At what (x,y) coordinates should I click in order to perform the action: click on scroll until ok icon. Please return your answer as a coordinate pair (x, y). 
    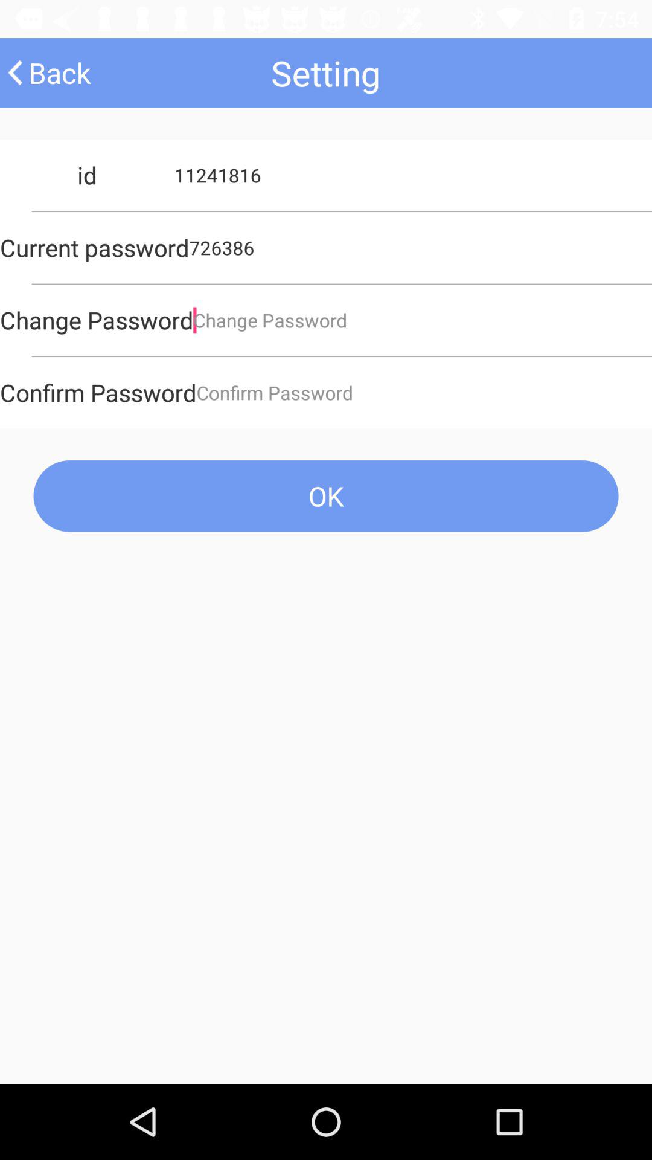
    Looking at the image, I should click on (326, 495).